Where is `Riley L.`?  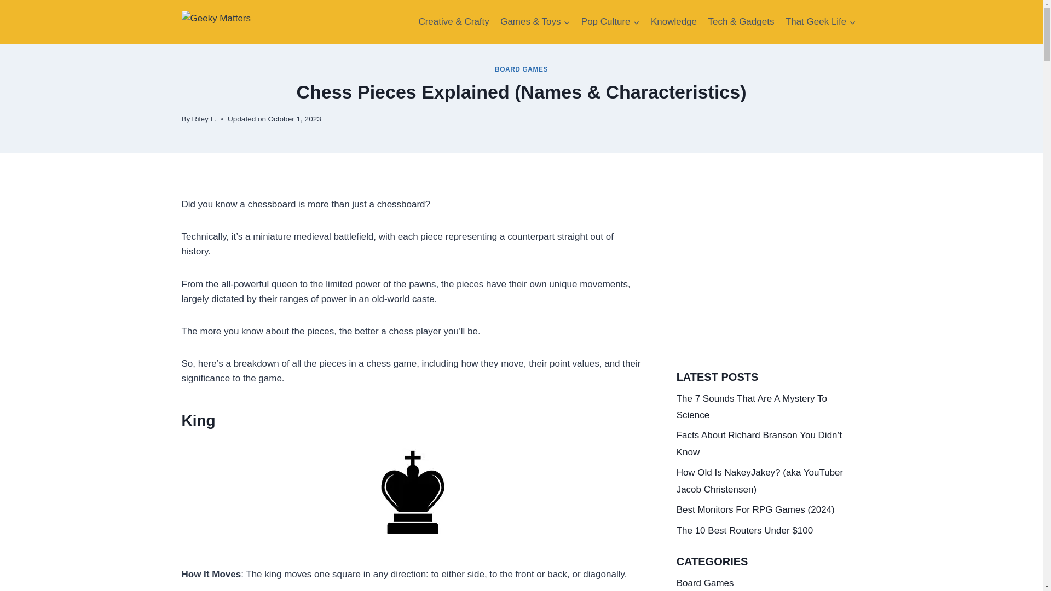 Riley L. is located at coordinates (204, 118).